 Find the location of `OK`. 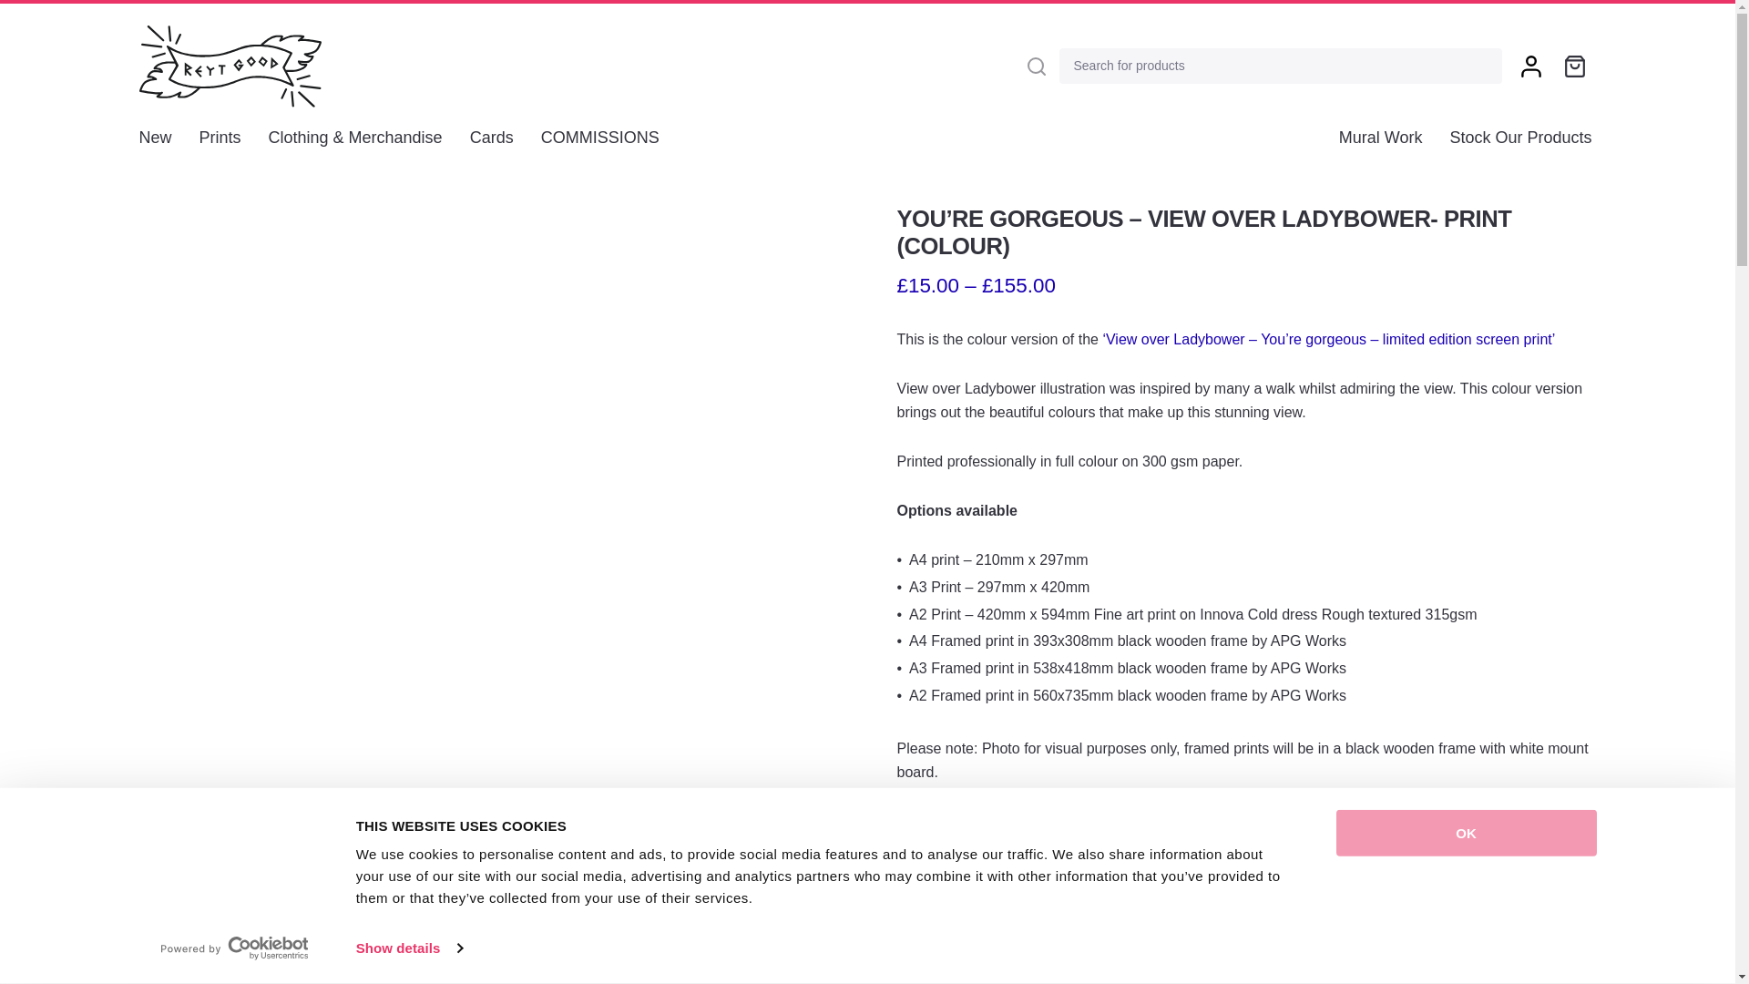

OK is located at coordinates (1465, 833).